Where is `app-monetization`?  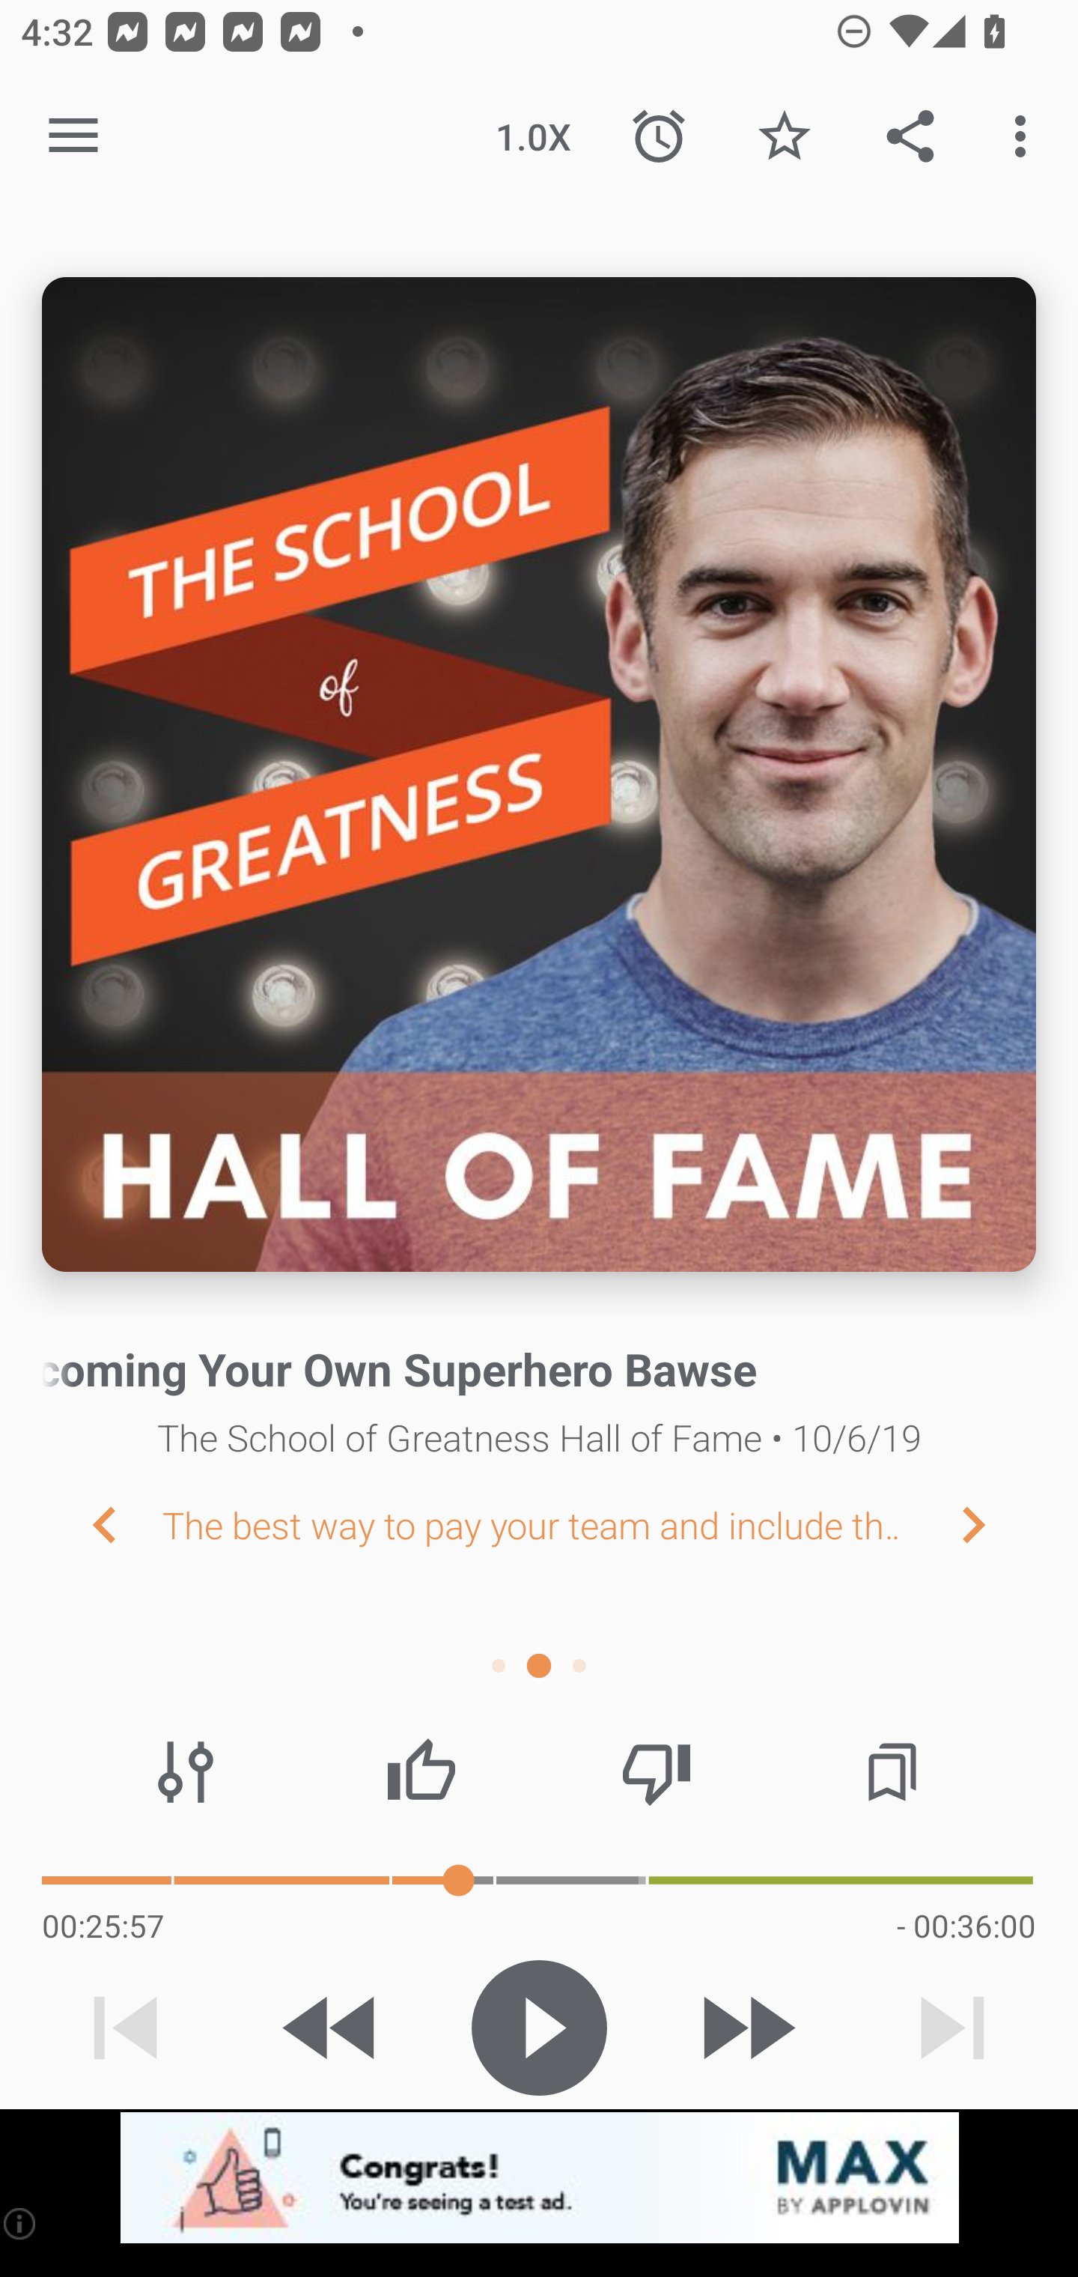
app-monetization is located at coordinates (539, 2179).